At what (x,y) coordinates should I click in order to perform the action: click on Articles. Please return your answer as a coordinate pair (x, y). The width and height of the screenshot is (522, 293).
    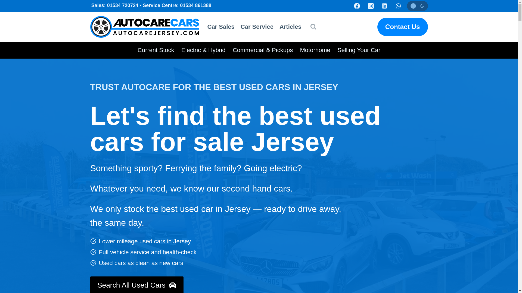
    Looking at the image, I should click on (290, 27).